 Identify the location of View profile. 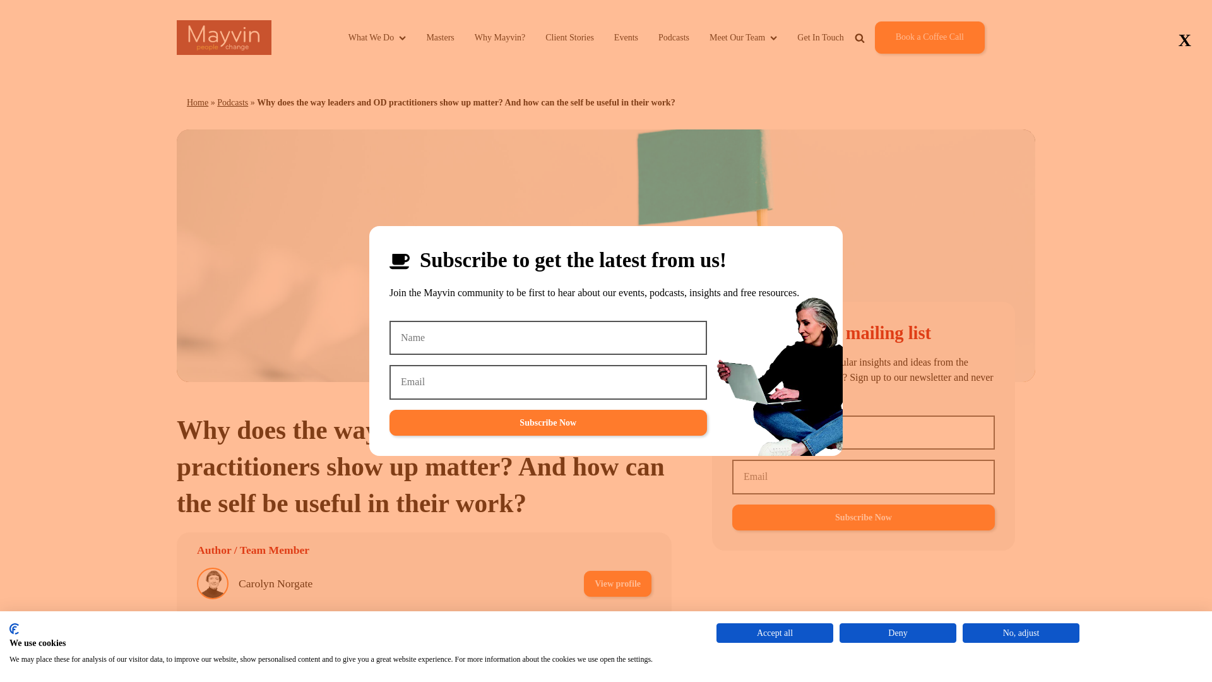
(617, 583).